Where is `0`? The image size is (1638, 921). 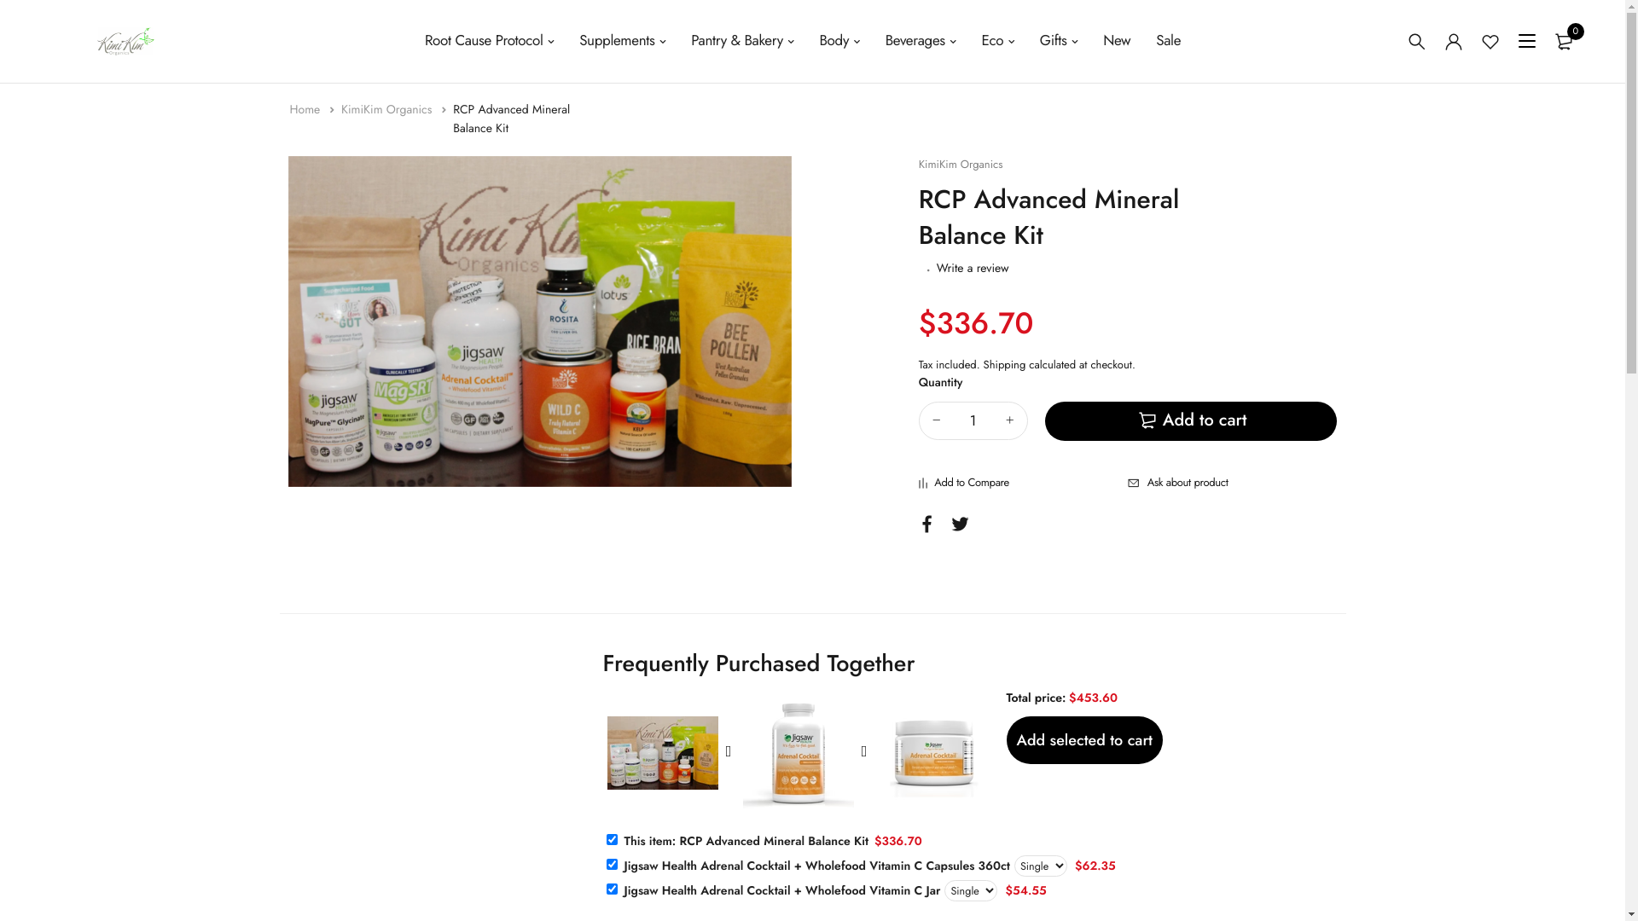
0 is located at coordinates (1563, 41).